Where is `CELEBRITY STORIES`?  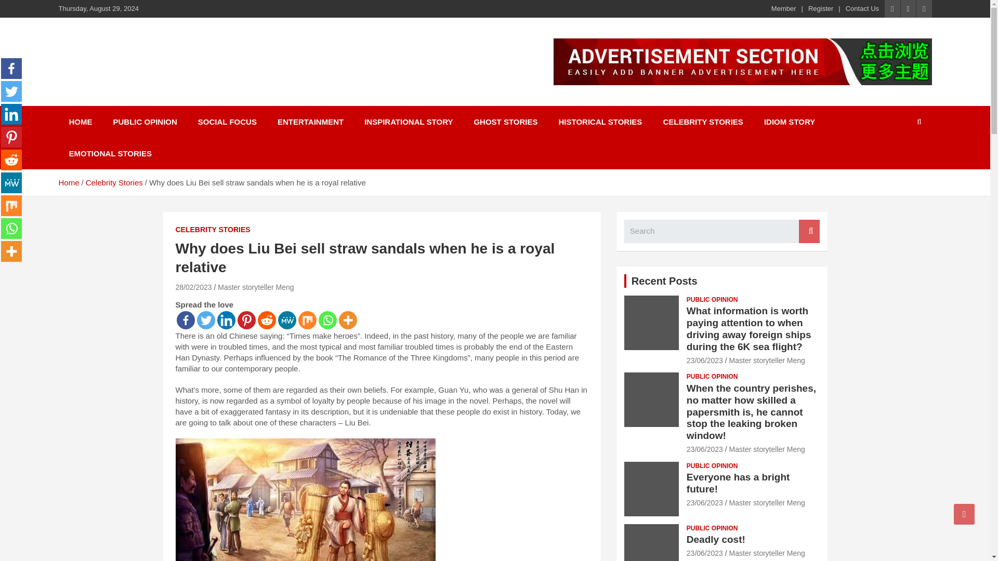
CELEBRITY STORIES is located at coordinates (703, 122).